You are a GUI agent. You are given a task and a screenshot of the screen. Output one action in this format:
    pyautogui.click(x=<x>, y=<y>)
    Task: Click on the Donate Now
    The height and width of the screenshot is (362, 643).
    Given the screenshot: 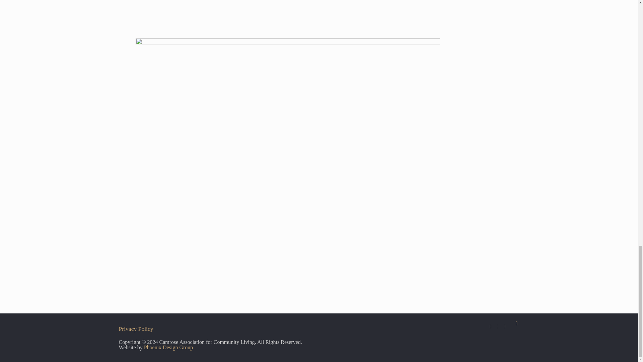 What is the action you would take?
    pyautogui.click(x=504, y=326)
    